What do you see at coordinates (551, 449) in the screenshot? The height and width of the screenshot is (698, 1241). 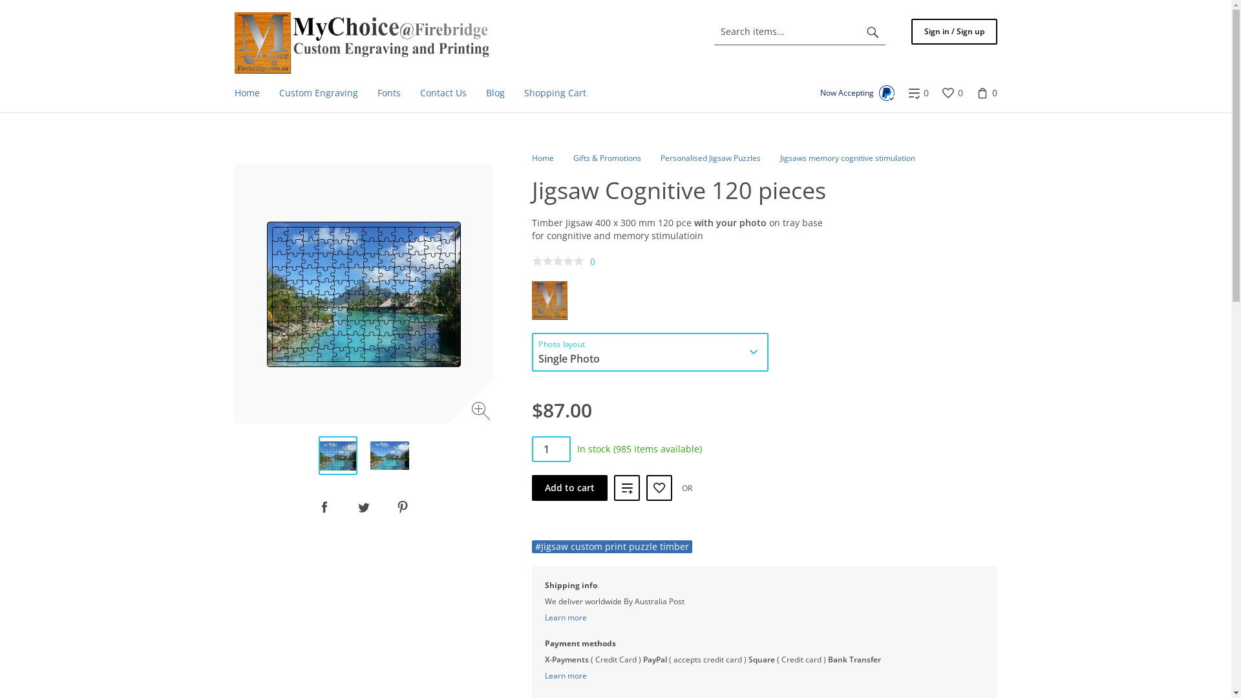 I see `Quantity` at bounding box center [551, 449].